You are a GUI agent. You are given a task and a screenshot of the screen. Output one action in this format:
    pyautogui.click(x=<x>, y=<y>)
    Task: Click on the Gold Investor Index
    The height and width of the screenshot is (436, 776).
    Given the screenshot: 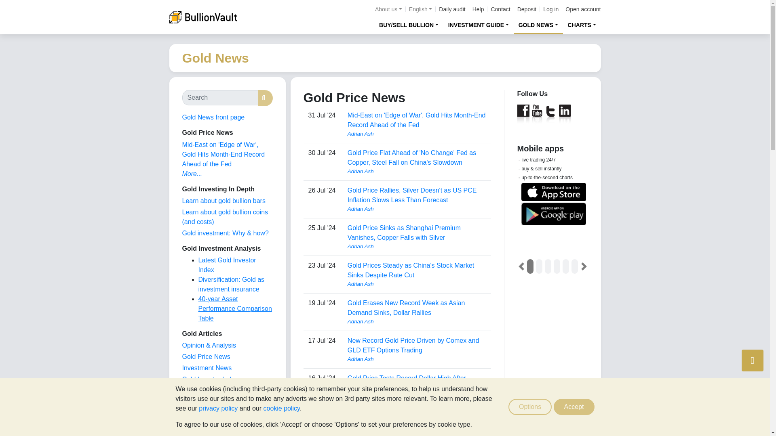 What is the action you would take?
    pyautogui.click(x=210, y=379)
    